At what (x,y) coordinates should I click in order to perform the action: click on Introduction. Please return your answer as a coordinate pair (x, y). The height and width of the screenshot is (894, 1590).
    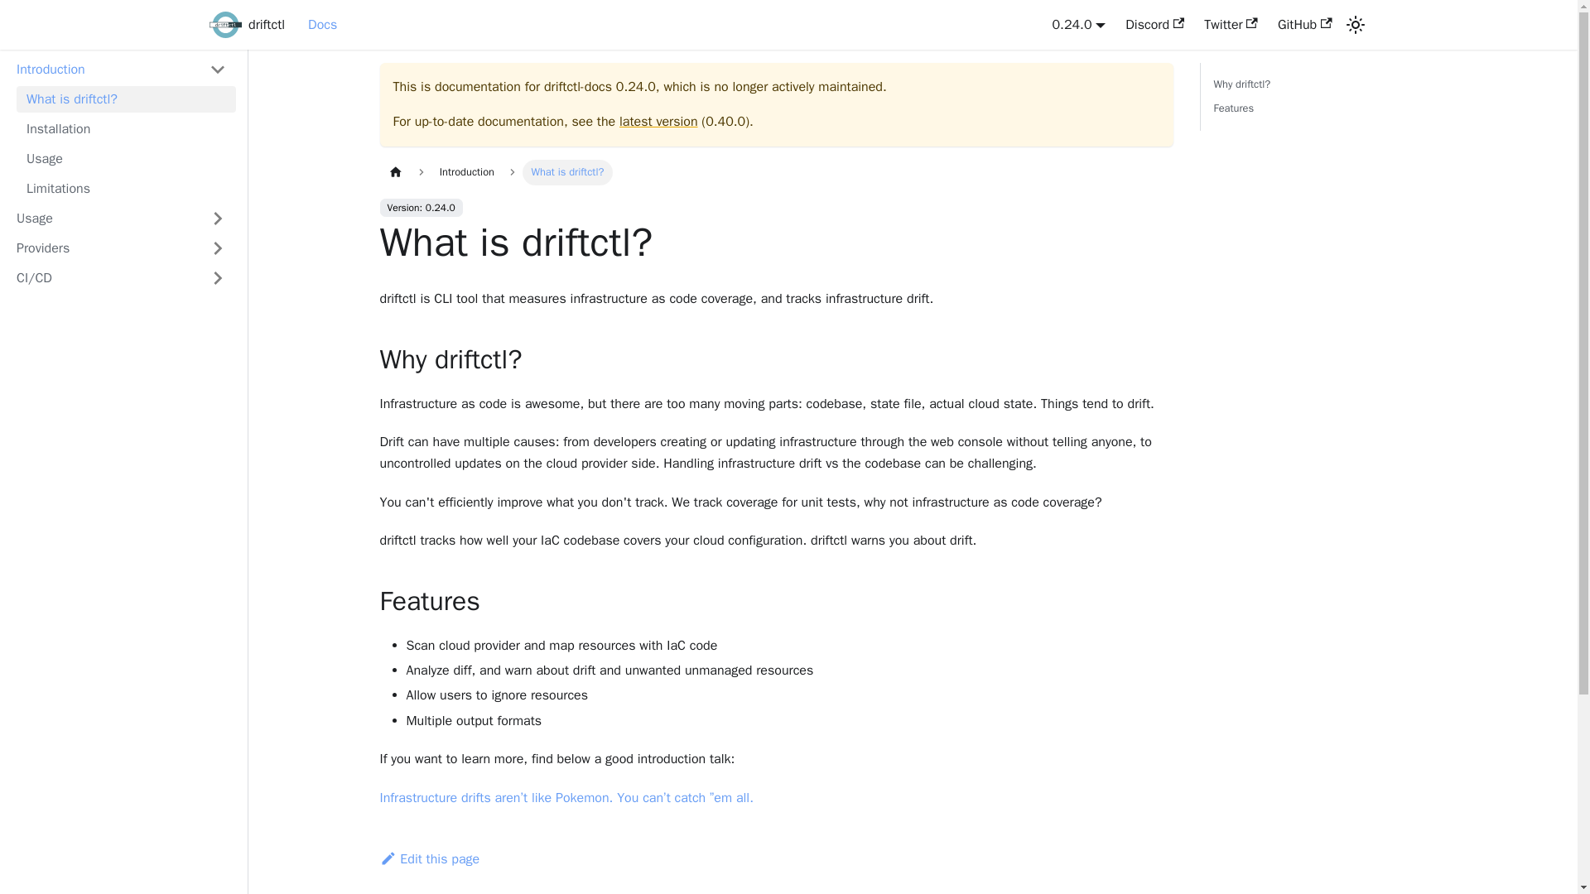
    Looking at the image, I should click on (1322, 96).